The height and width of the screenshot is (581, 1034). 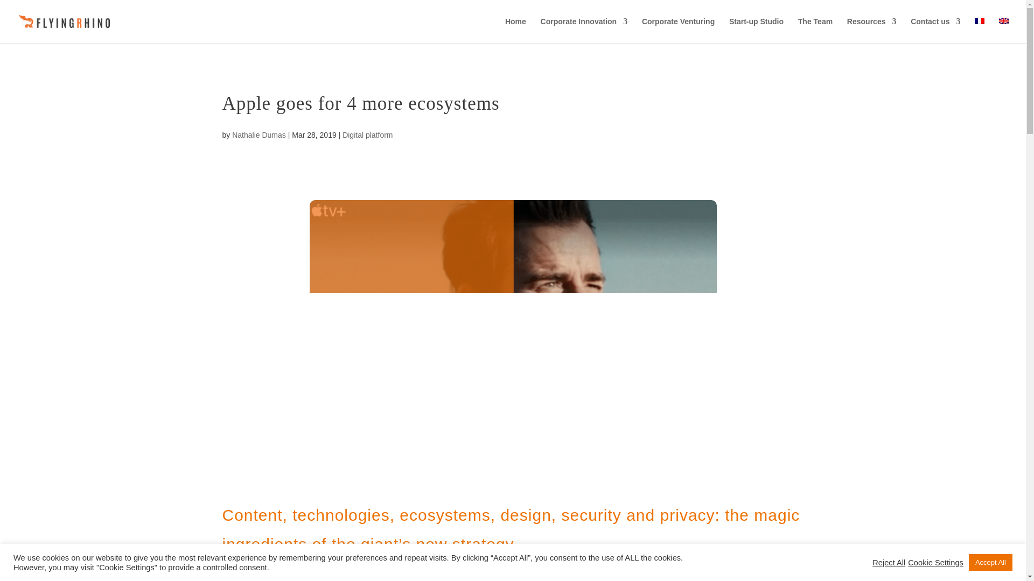 I want to click on Corporate Venturing, so click(x=678, y=30).